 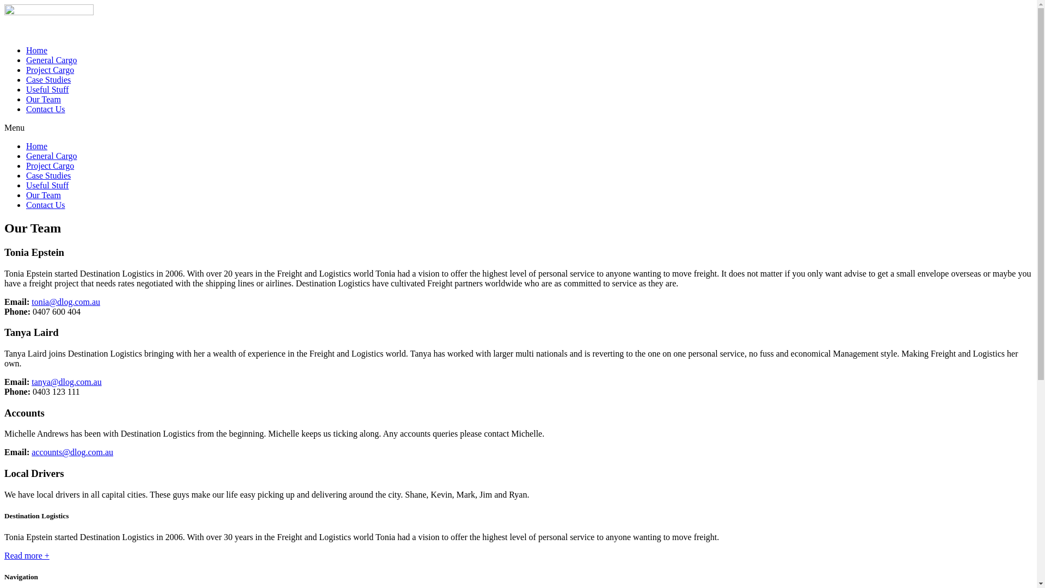 What do you see at coordinates (48, 79) in the screenshot?
I see `Case Studies` at bounding box center [48, 79].